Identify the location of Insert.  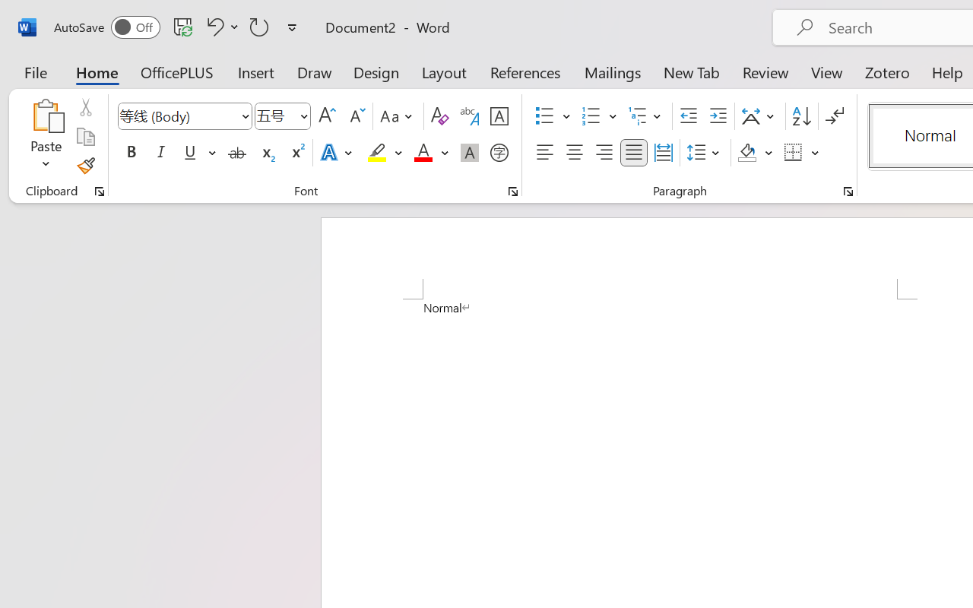
(257, 71).